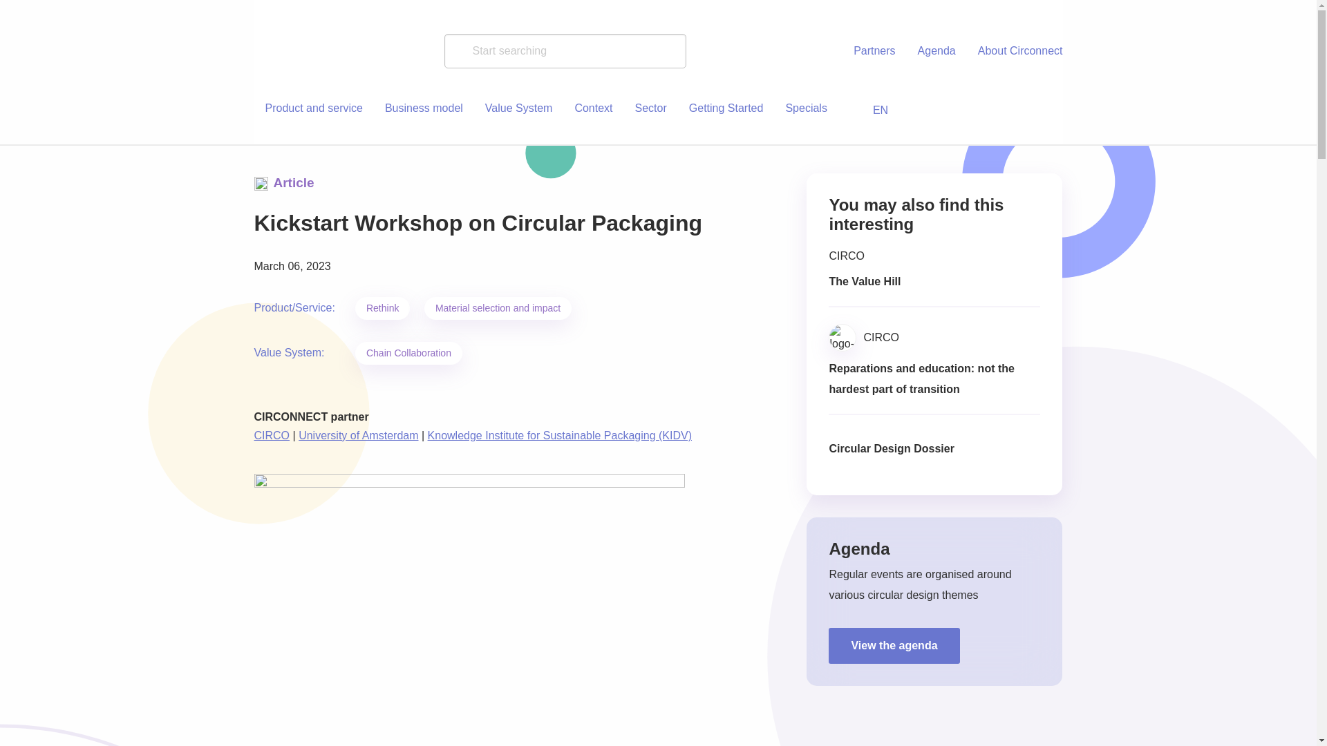  I want to click on Partners, so click(874, 51).